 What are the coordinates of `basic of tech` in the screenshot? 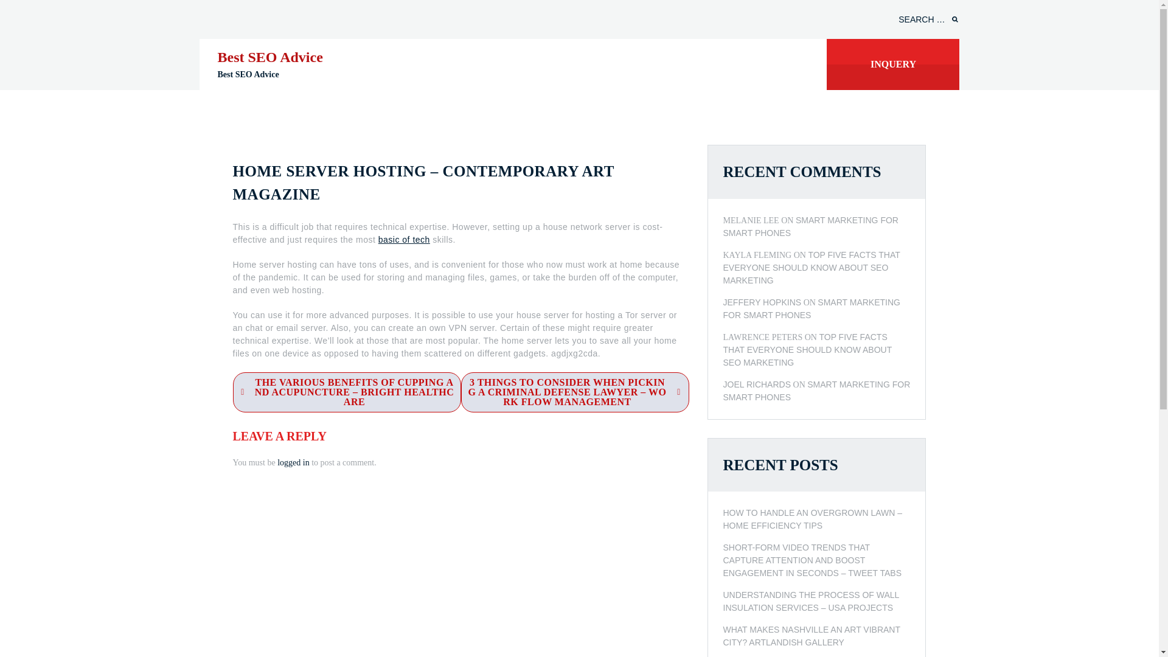 It's located at (404, 239).